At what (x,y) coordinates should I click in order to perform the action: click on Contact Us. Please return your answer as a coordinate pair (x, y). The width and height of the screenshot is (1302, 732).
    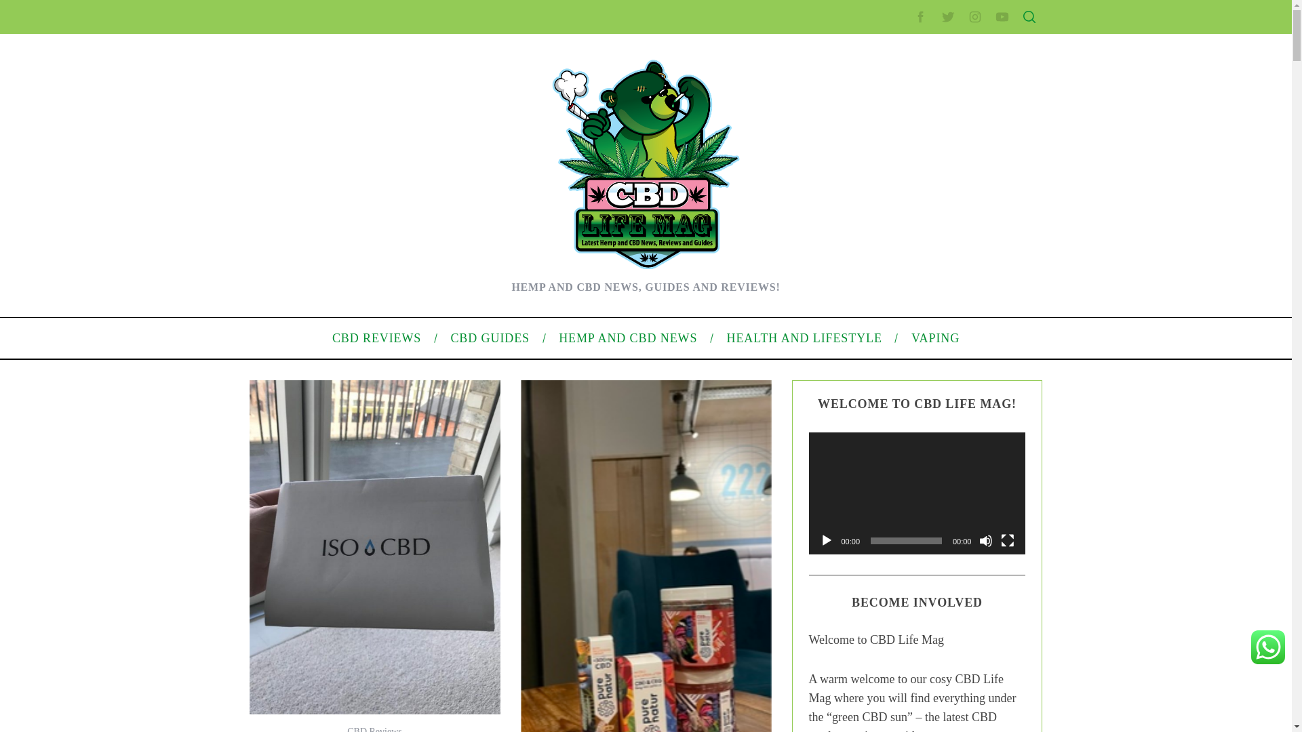
    Looking at the image, I should click on (887, 230).